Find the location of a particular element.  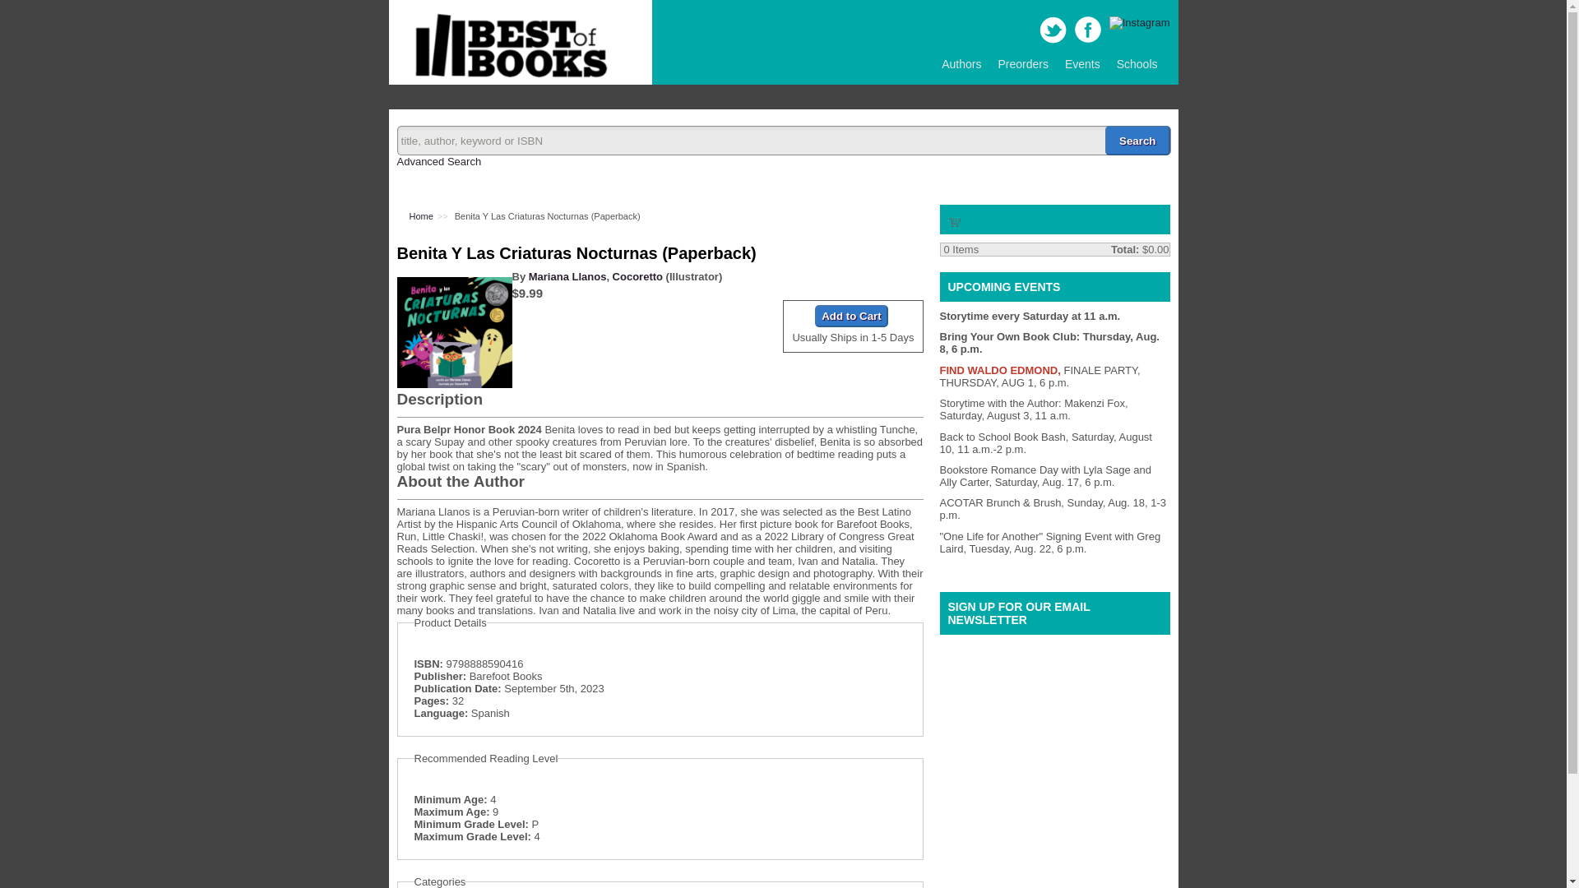

Home is located at coordinates (507, 77).